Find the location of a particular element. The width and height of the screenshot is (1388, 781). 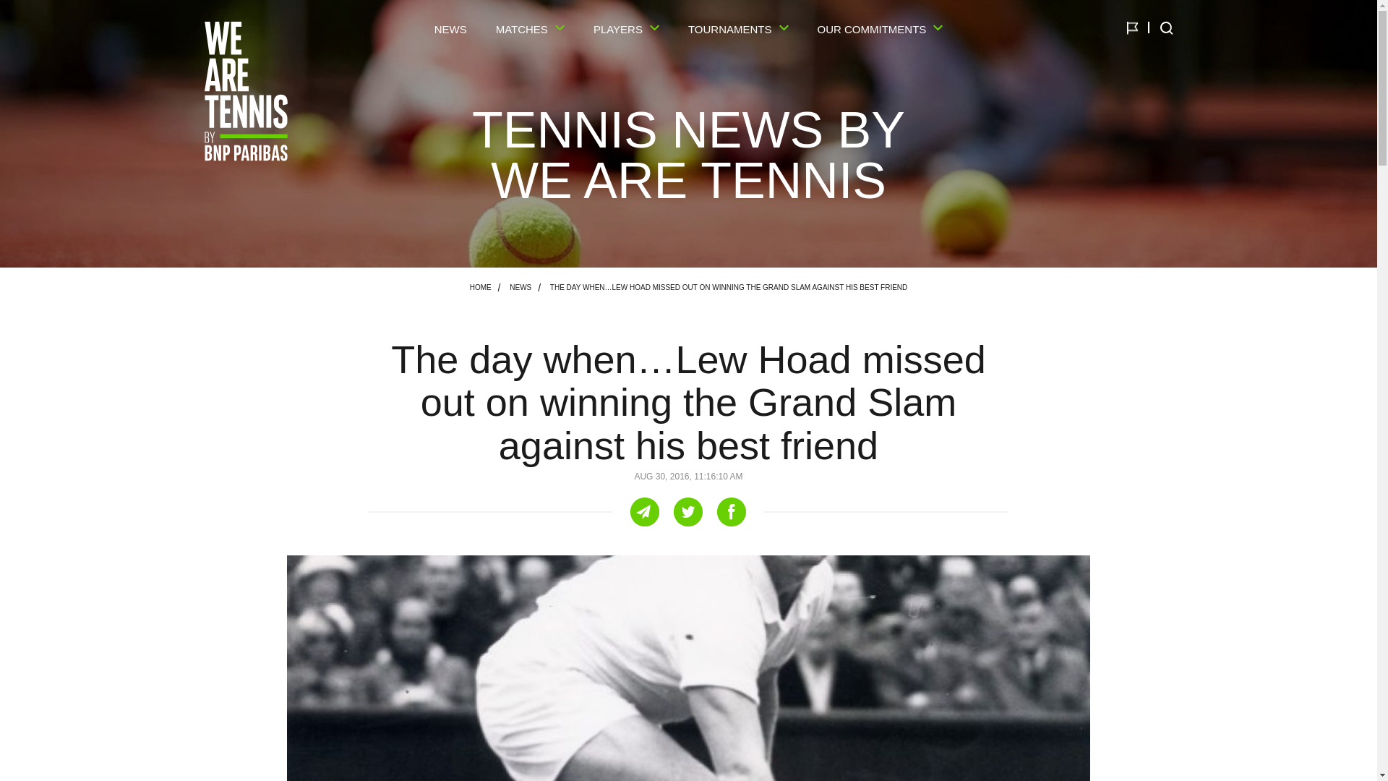

NEWS is located at coordinates (520, 286).